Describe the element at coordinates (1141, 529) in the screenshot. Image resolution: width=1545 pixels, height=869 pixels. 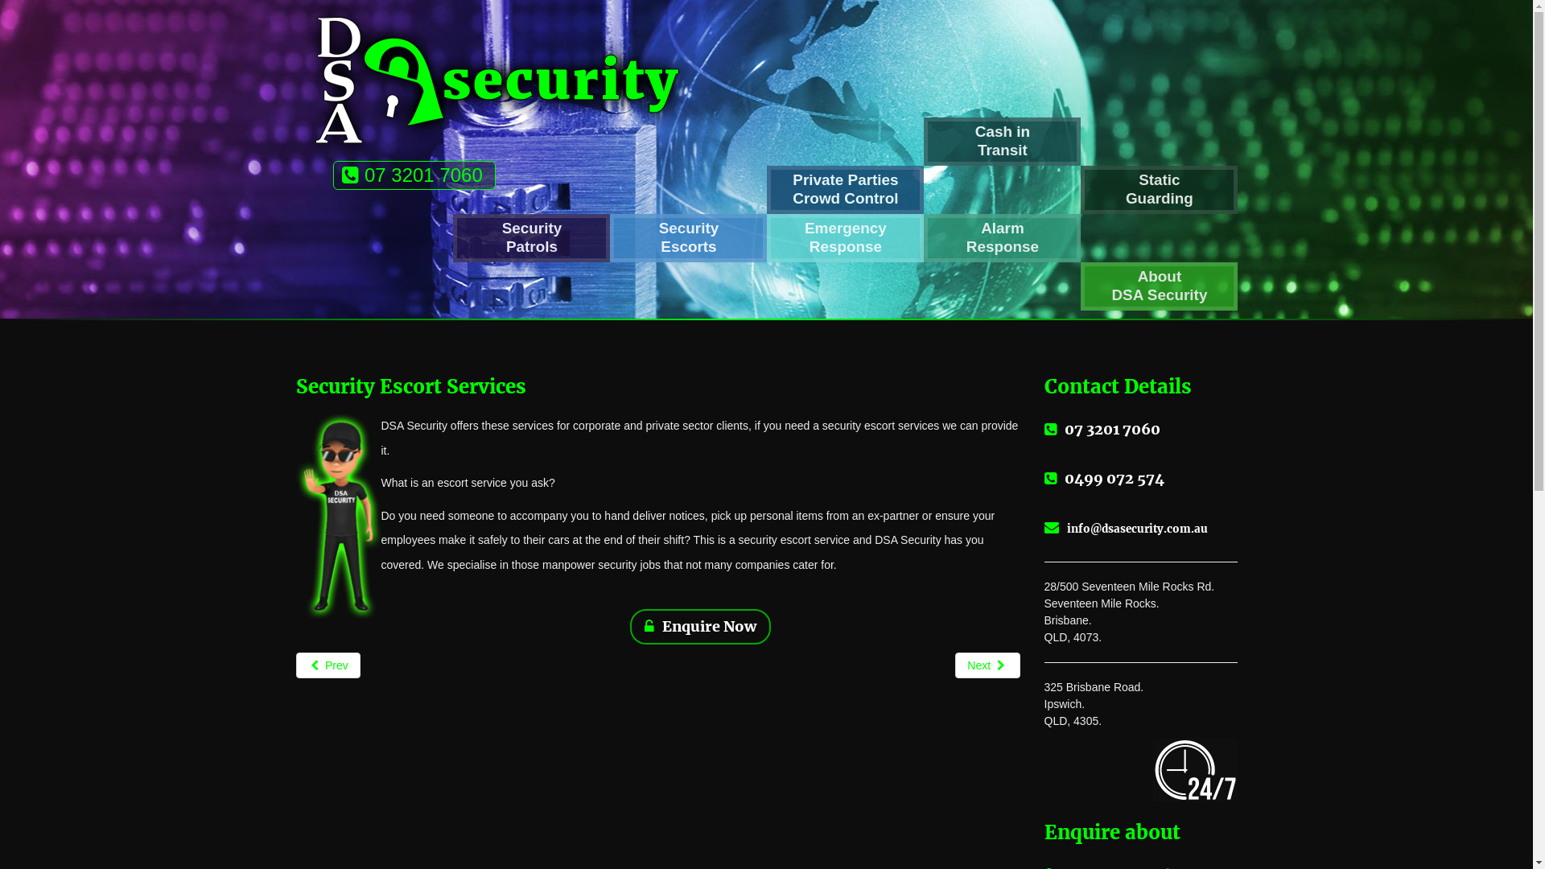
I see ` info@dsasecurity.com.au` at that location.